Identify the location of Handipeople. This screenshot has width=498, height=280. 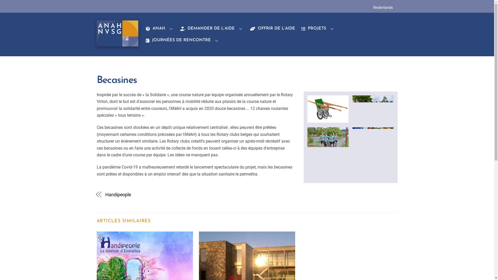
(172, 195).